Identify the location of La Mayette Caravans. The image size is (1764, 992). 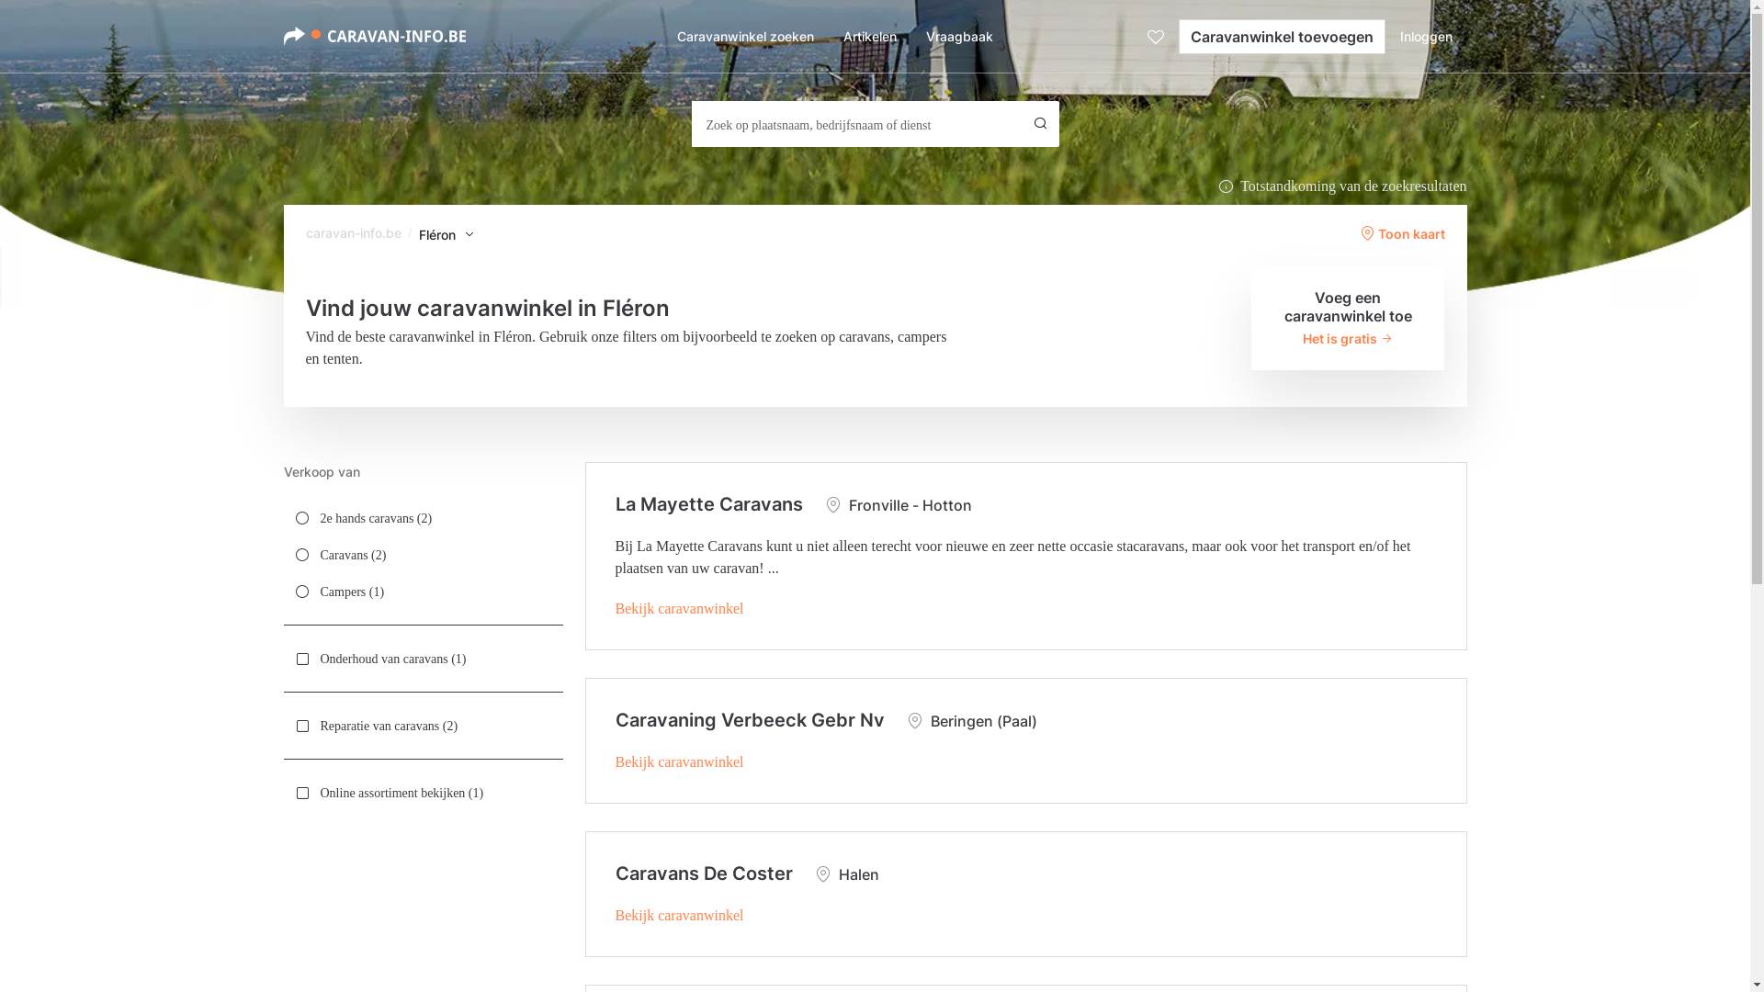
(709, 504).